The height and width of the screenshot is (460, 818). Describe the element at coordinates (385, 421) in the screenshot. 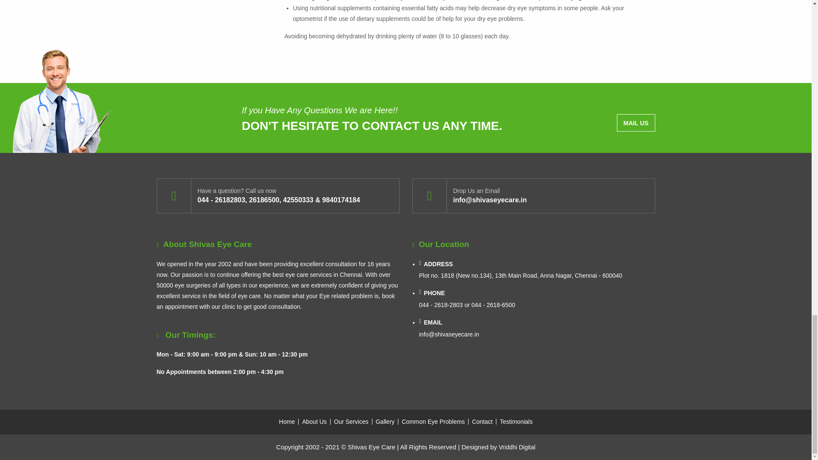

I see `Gallery` at that location.